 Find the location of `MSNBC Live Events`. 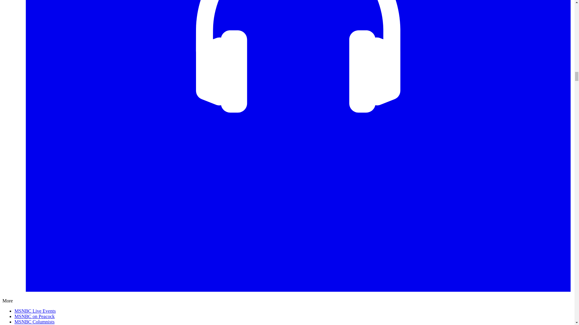

MSNBC Live Events is located at coordinates (35, 311).